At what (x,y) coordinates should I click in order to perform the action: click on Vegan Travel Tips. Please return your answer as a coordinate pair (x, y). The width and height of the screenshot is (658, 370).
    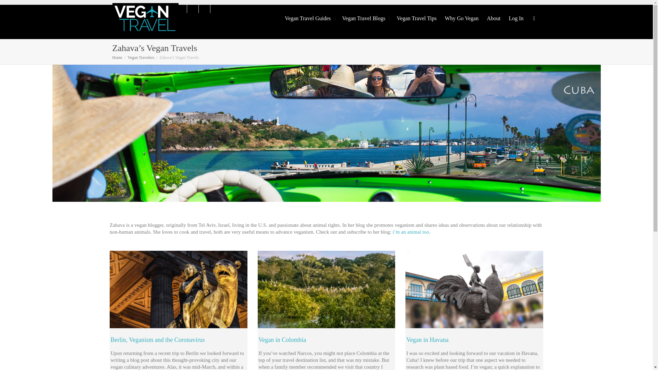
    Looking at the image, I should click on (417, 18).